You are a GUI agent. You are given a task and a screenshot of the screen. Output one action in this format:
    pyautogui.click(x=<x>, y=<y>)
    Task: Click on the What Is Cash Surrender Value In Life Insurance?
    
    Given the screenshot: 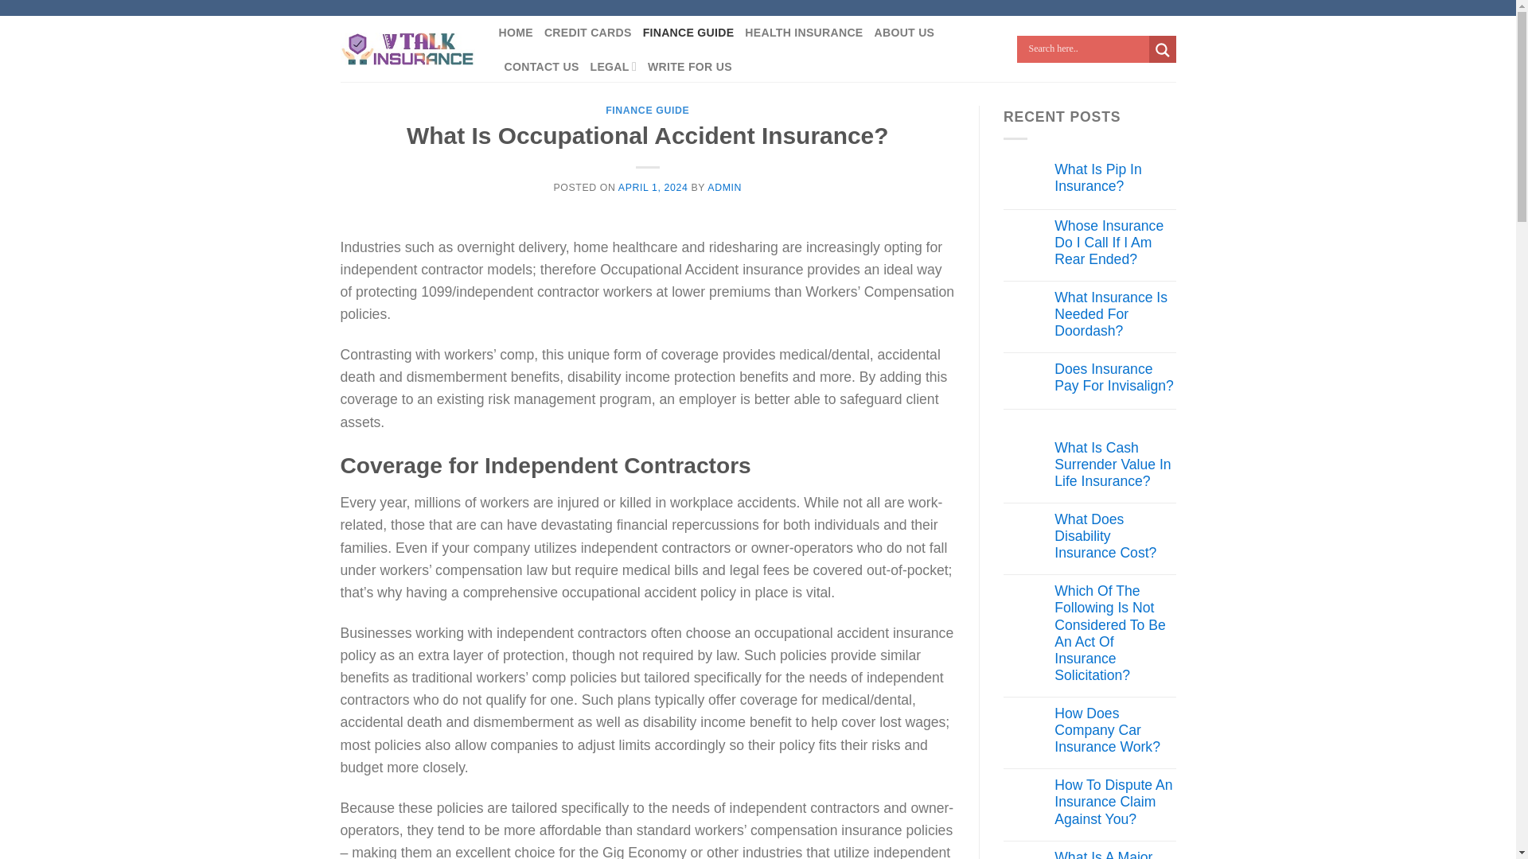 What is the action you would take?
    pyautogui.click(x=1114, y=464)
    